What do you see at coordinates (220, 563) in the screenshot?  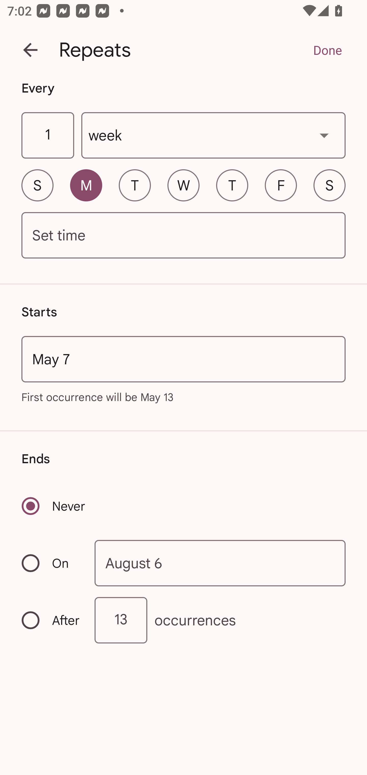 I see `August 6` at bounding box center [220, 563].